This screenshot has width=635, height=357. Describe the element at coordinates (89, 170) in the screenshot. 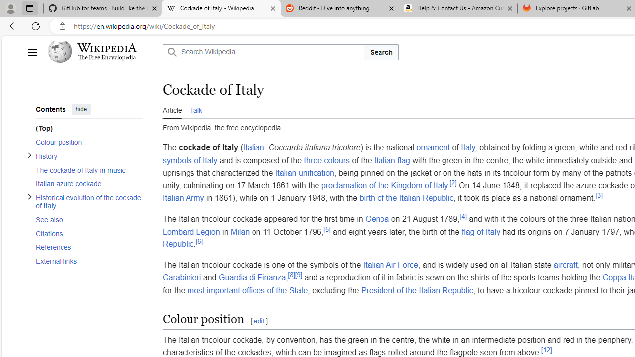

I see `The cockade of Italy in music` at that location.